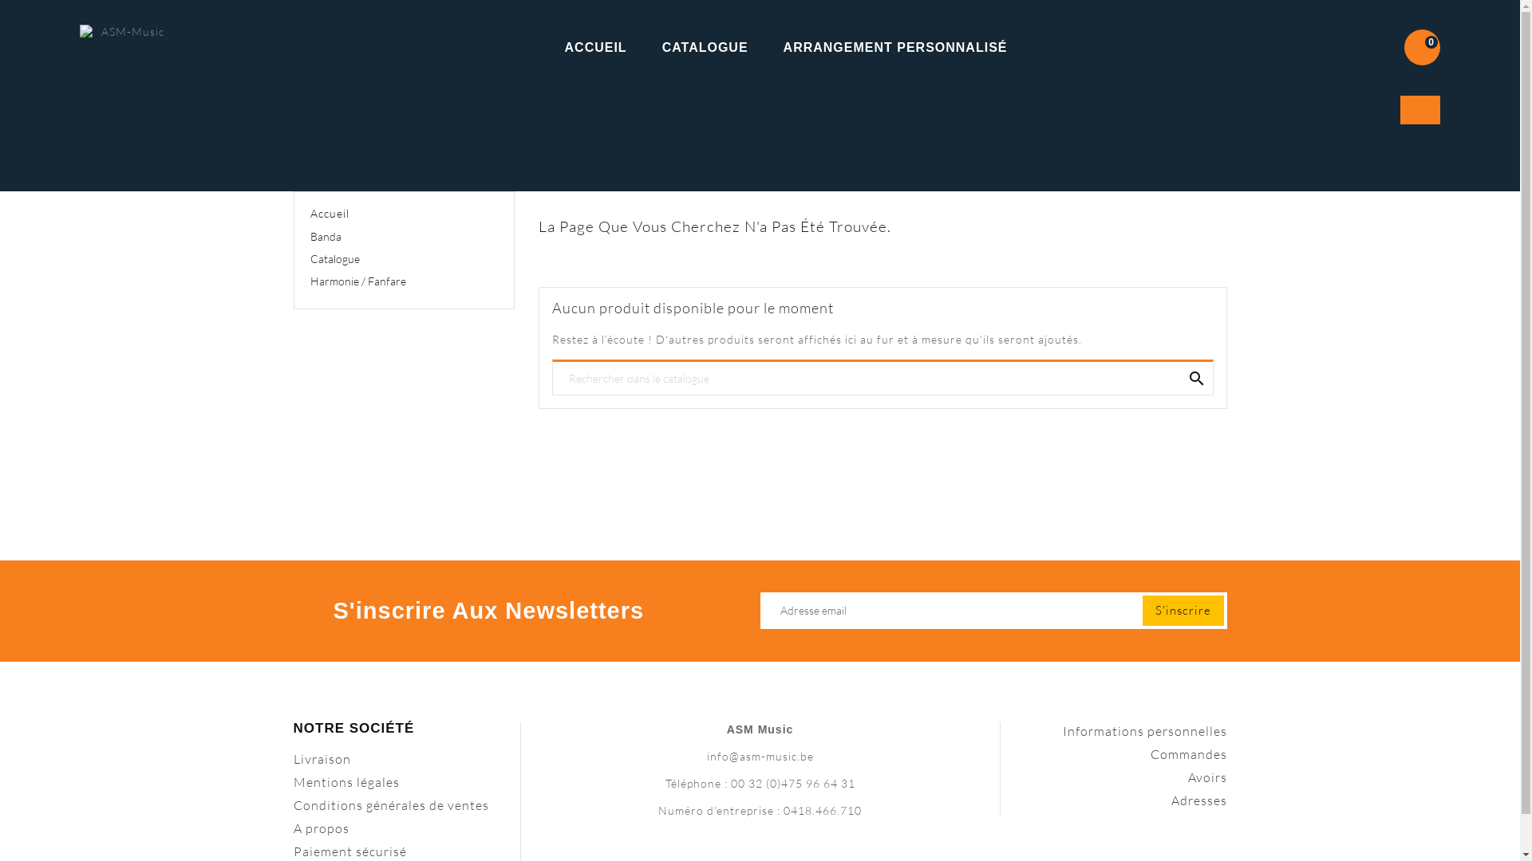  I want to click on Banda, so click(404, 237).